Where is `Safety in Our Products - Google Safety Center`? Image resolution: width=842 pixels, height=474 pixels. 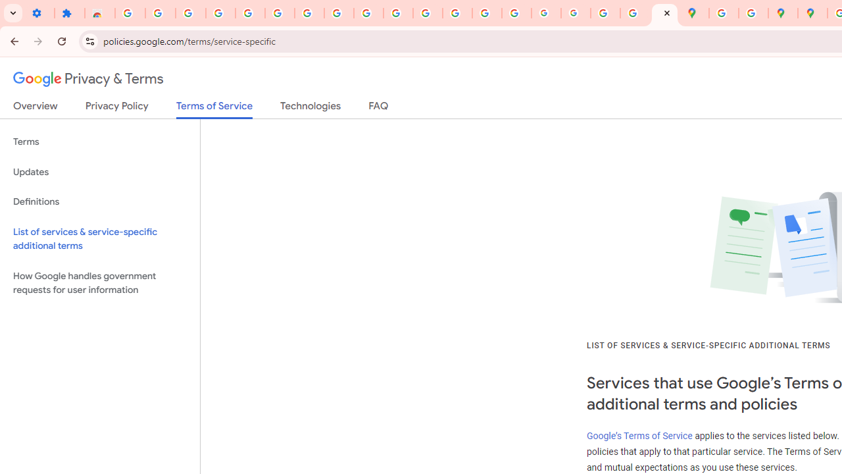
Safety in Our Products - Google Safety Center is located at coordinates (753, 13).